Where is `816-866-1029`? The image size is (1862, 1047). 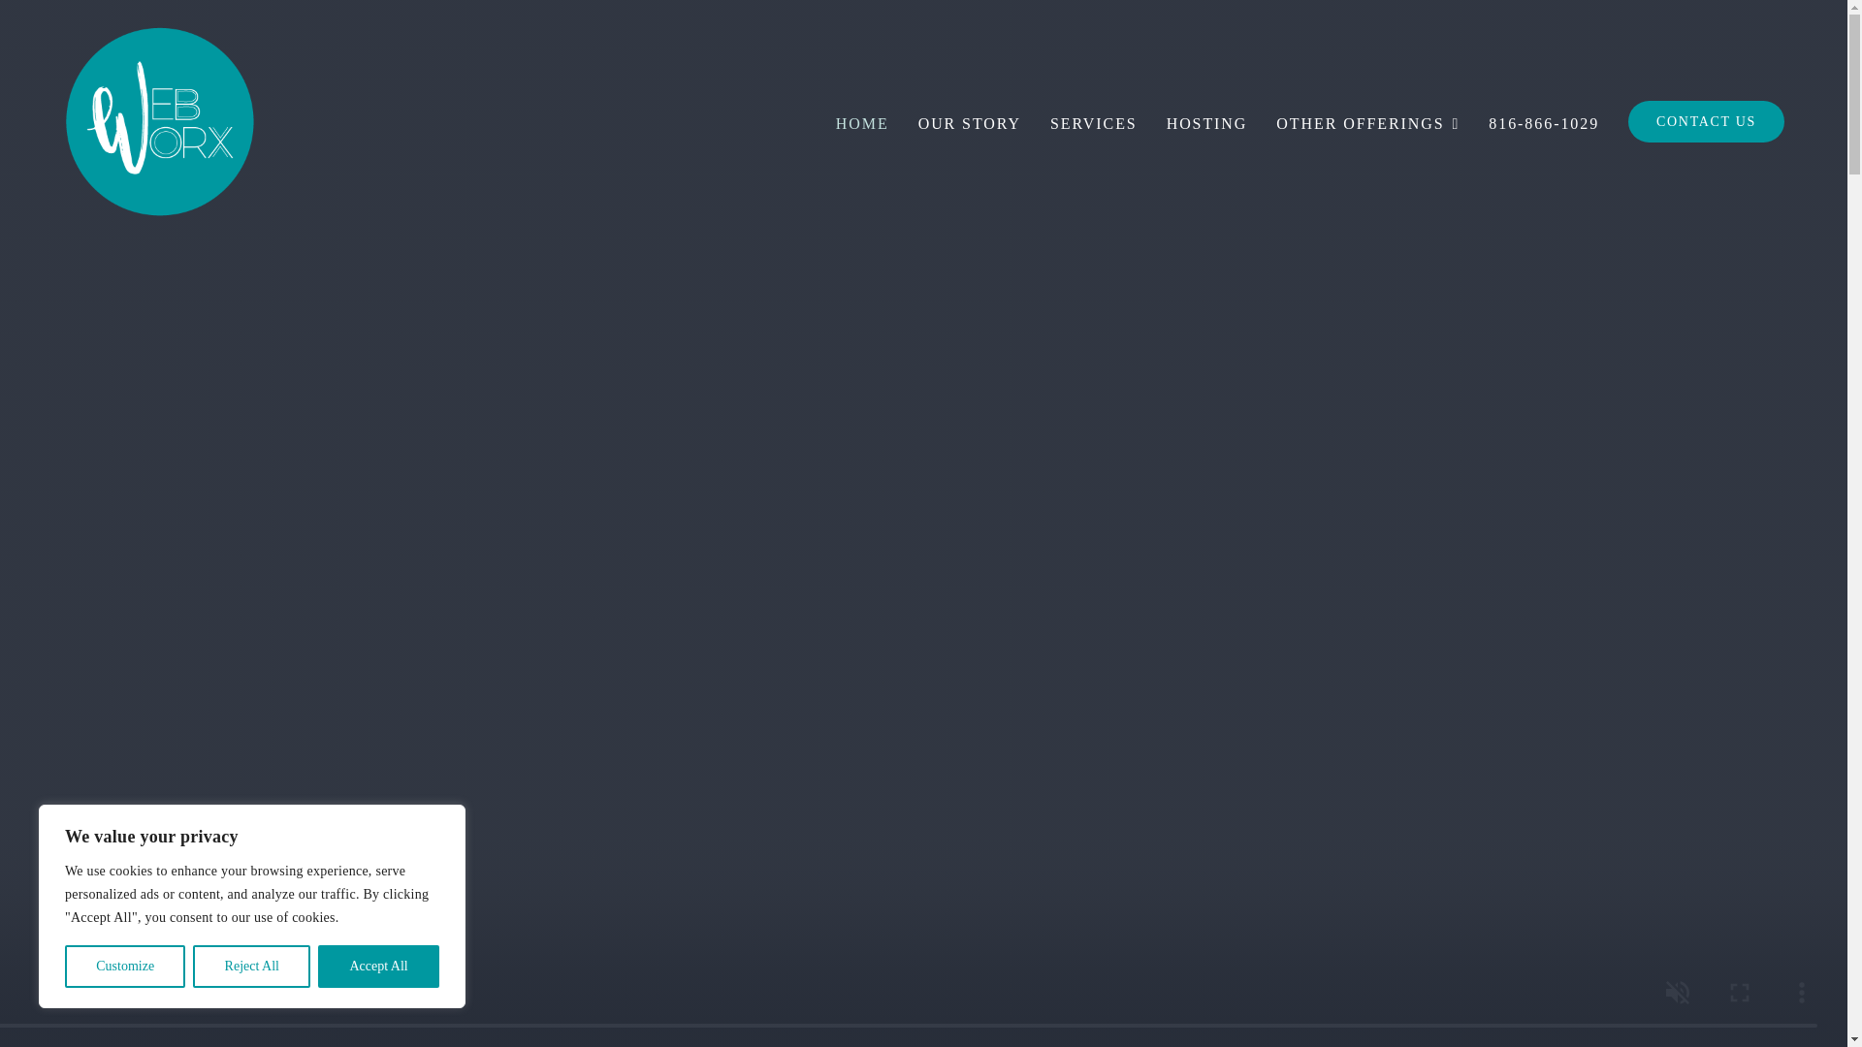 816-866-1029 is located at coordinates (1544, 120).